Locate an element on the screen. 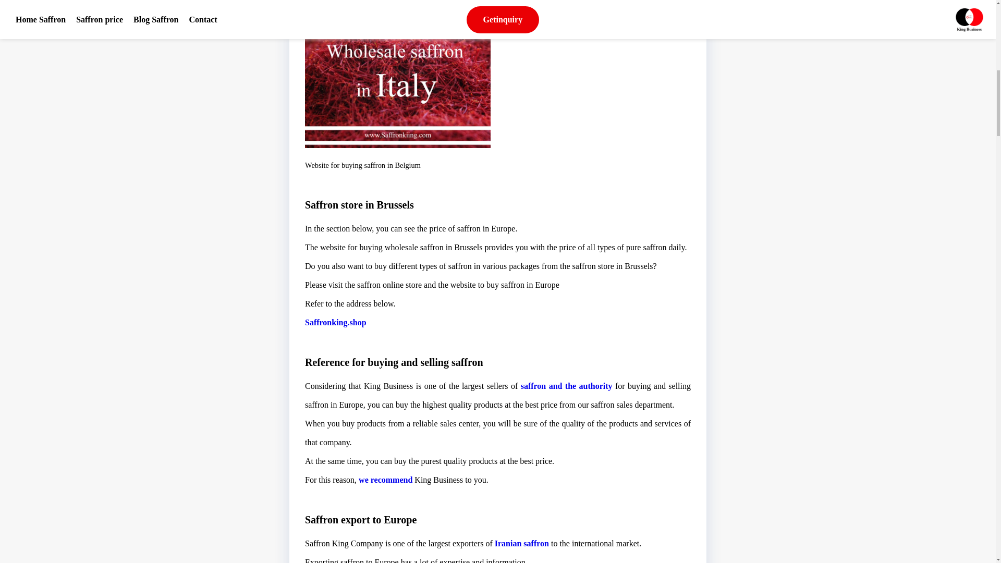 This screenshot has height=563, width=1001. saffron and the authority is located at coordinates (566, 386).